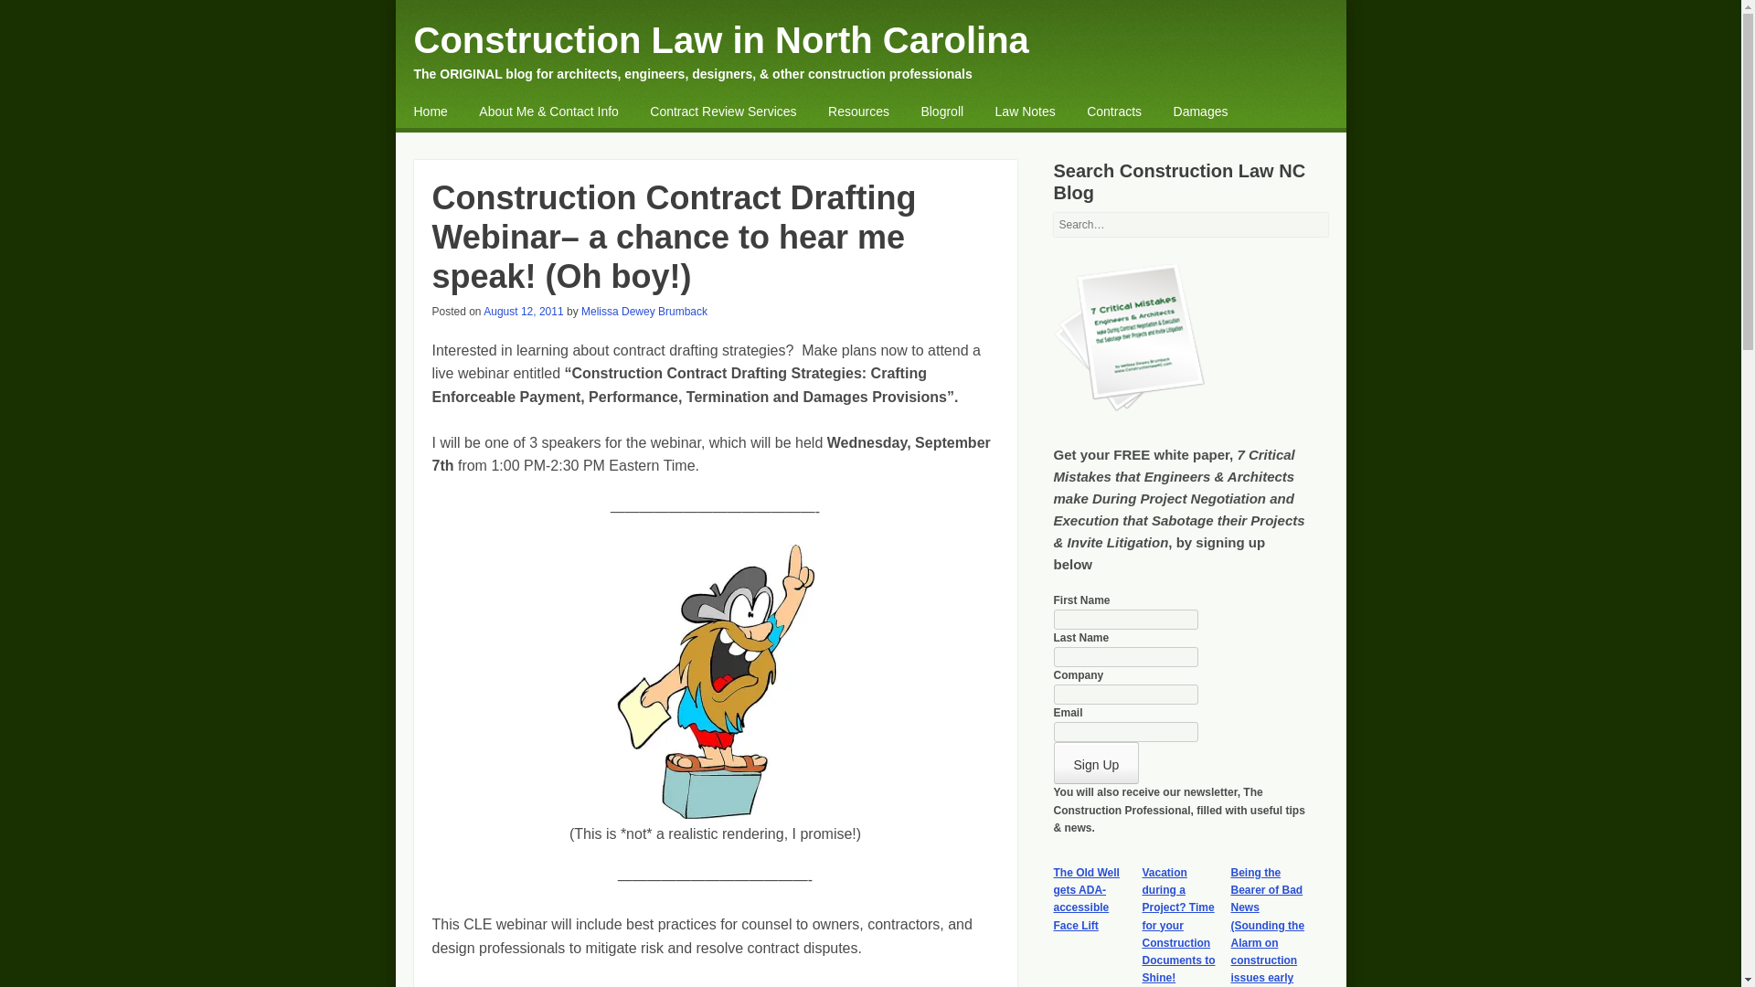  What do you see at coordinates (1201, 111) in the screenshot?
I see `Damages` at bounding box center [1201, 111].